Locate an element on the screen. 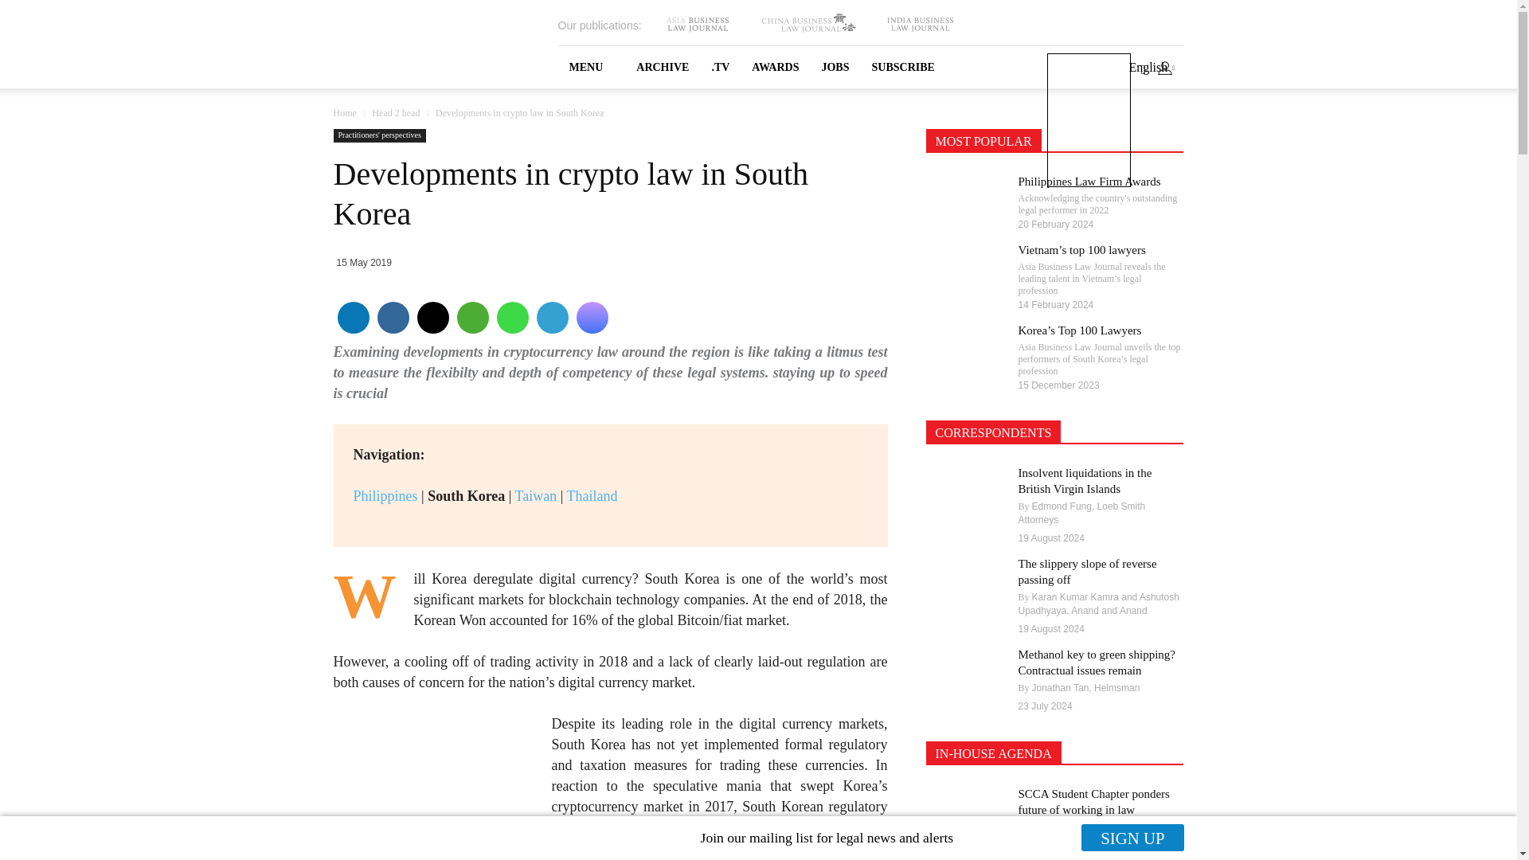 The height and width of the screenshot is (860, 1529). Facebook is located at coordinates (392, 317).